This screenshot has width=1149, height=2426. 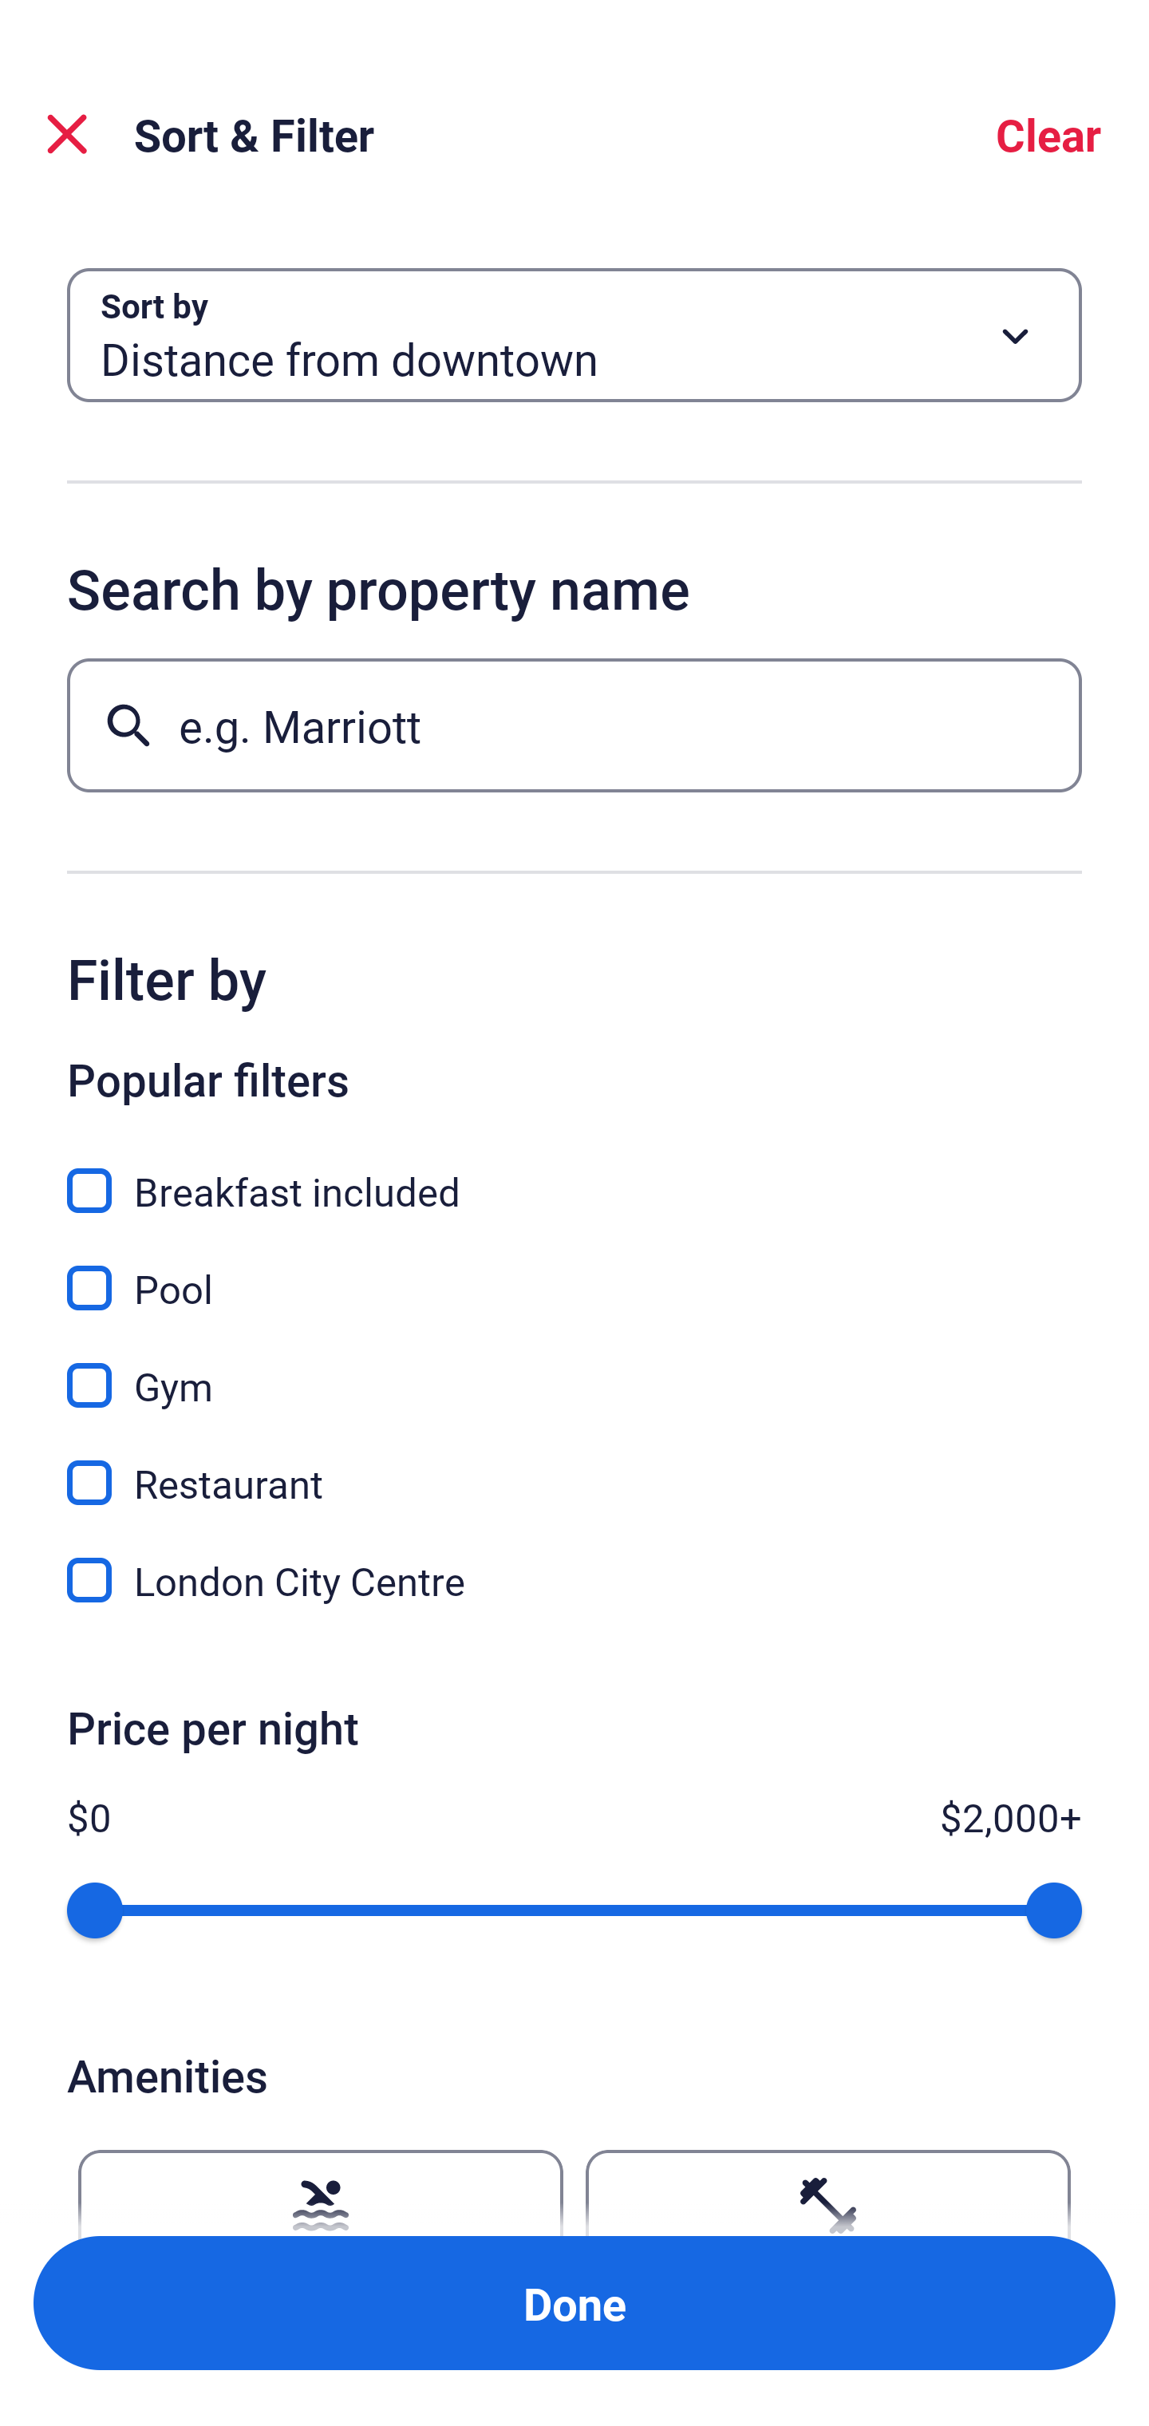 What do you see at coordinates (574, 2303) in the screenshot?
I see `Apply and close Sort and Filter Done` at bounding box center [574, 2303].